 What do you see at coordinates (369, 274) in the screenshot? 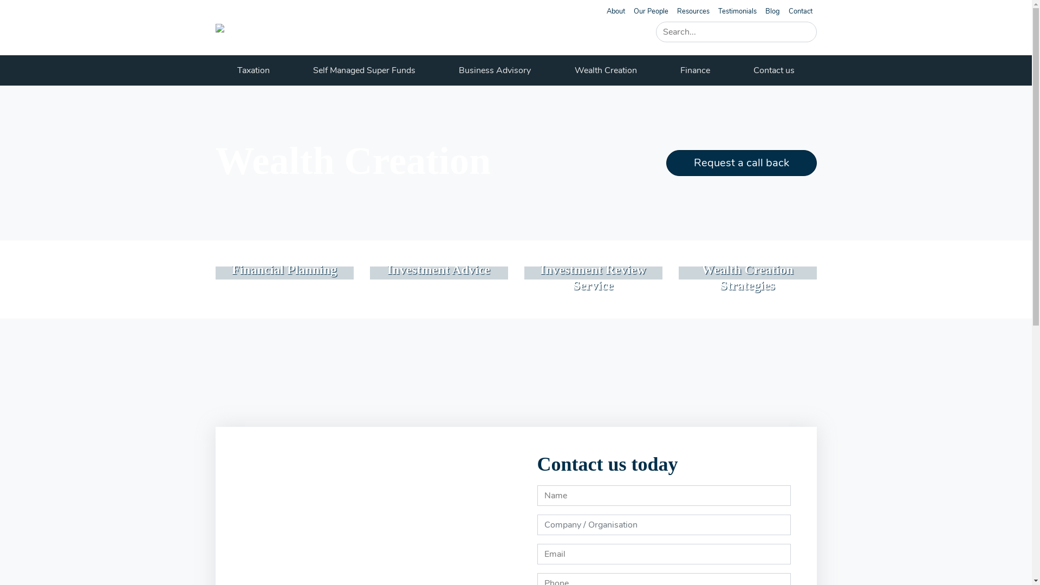
I see `Investment Advice` at bounding box center [369, 274].